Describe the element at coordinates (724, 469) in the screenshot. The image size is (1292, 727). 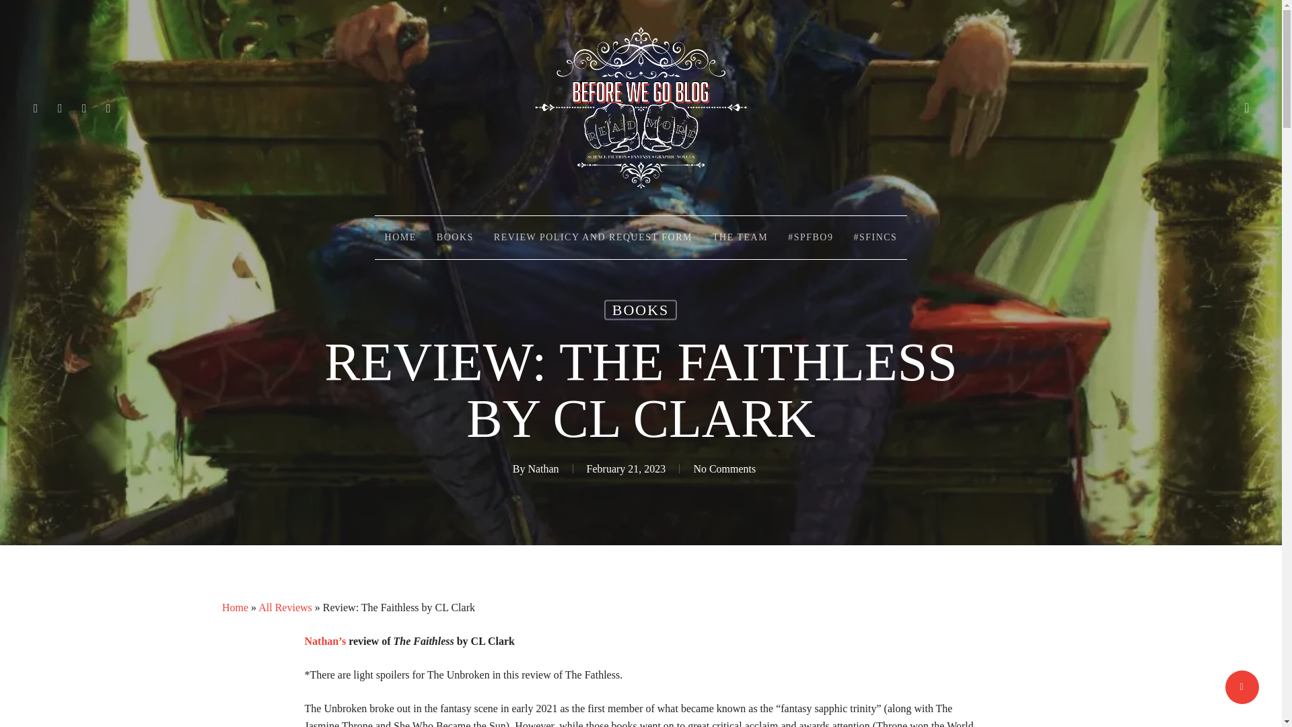
I see `No Comments` at that location.